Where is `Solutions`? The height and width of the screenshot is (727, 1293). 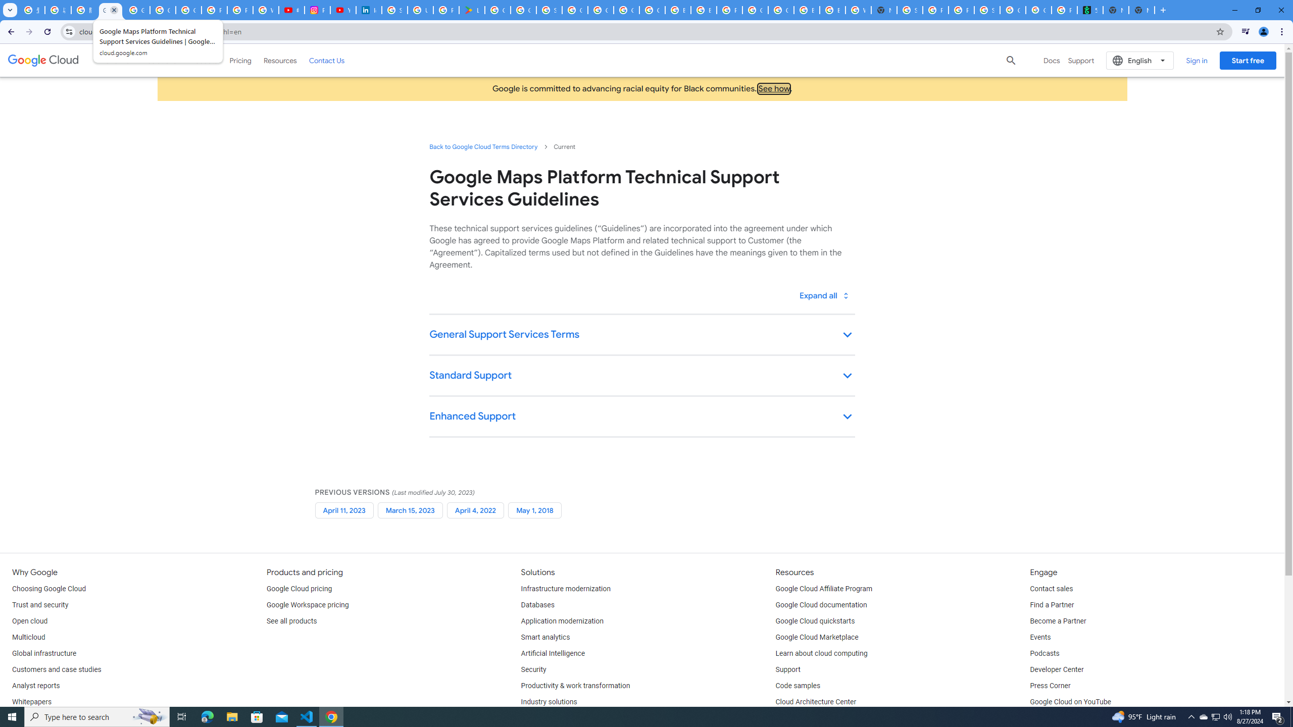 Solutions is located at coordinates (162, 60).